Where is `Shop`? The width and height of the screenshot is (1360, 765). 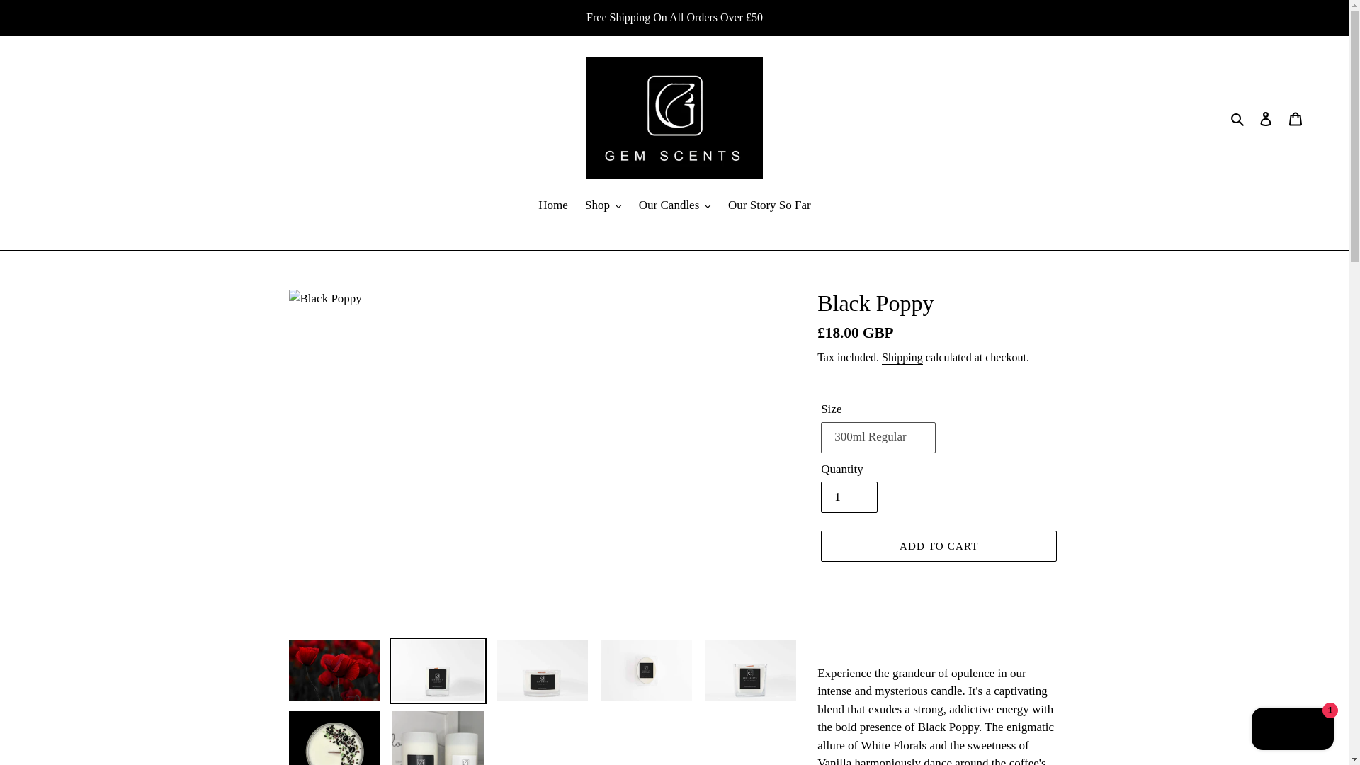 Shop is located at coordinates (603, 205).